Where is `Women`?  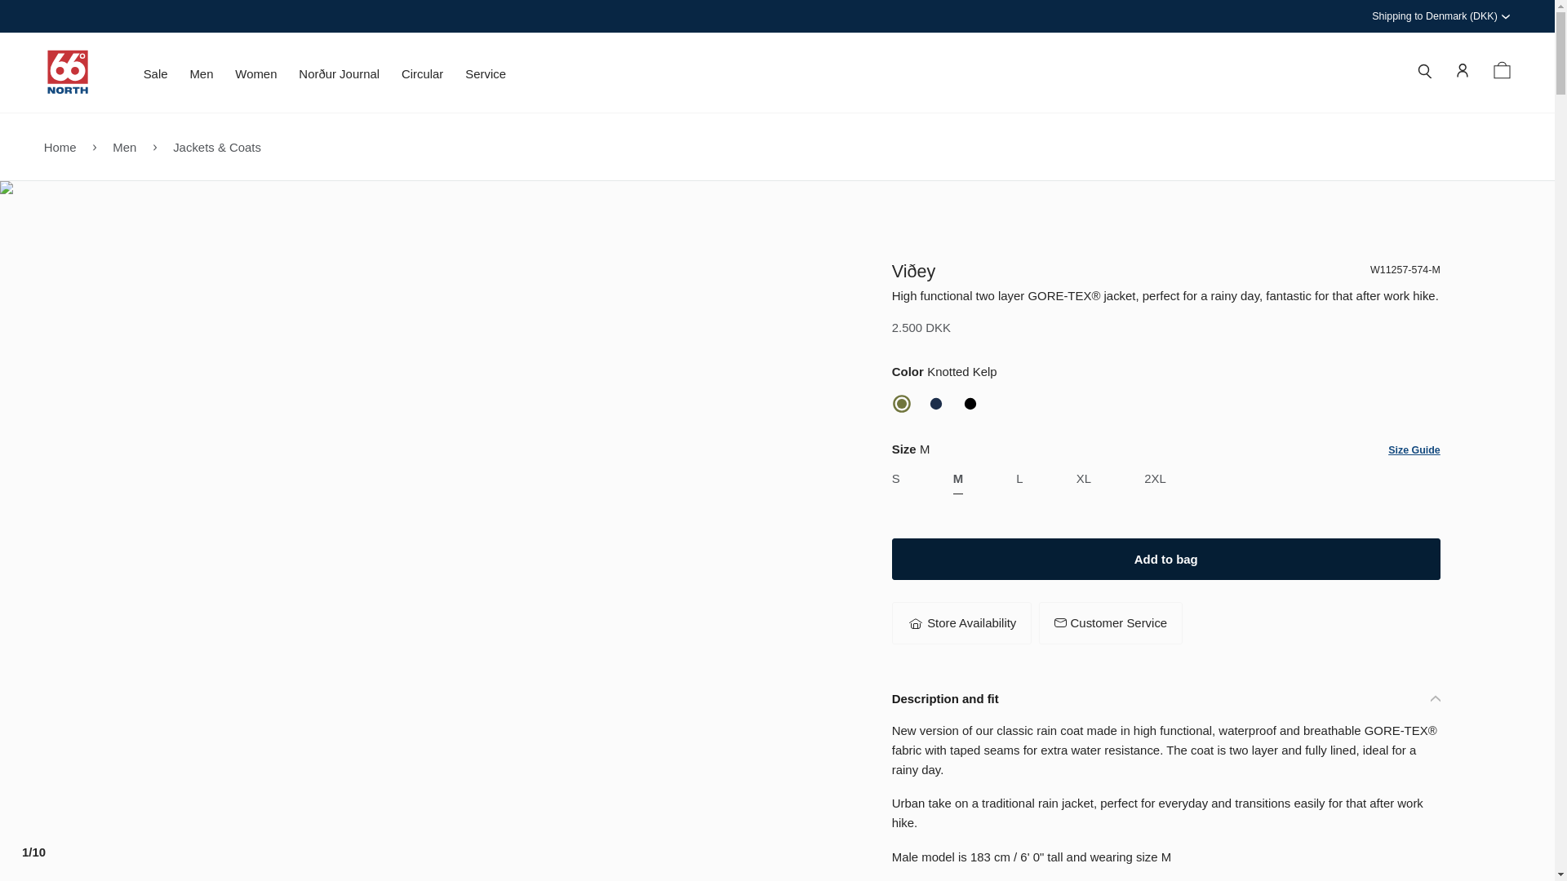
Women is located at coordinates (256, 78).